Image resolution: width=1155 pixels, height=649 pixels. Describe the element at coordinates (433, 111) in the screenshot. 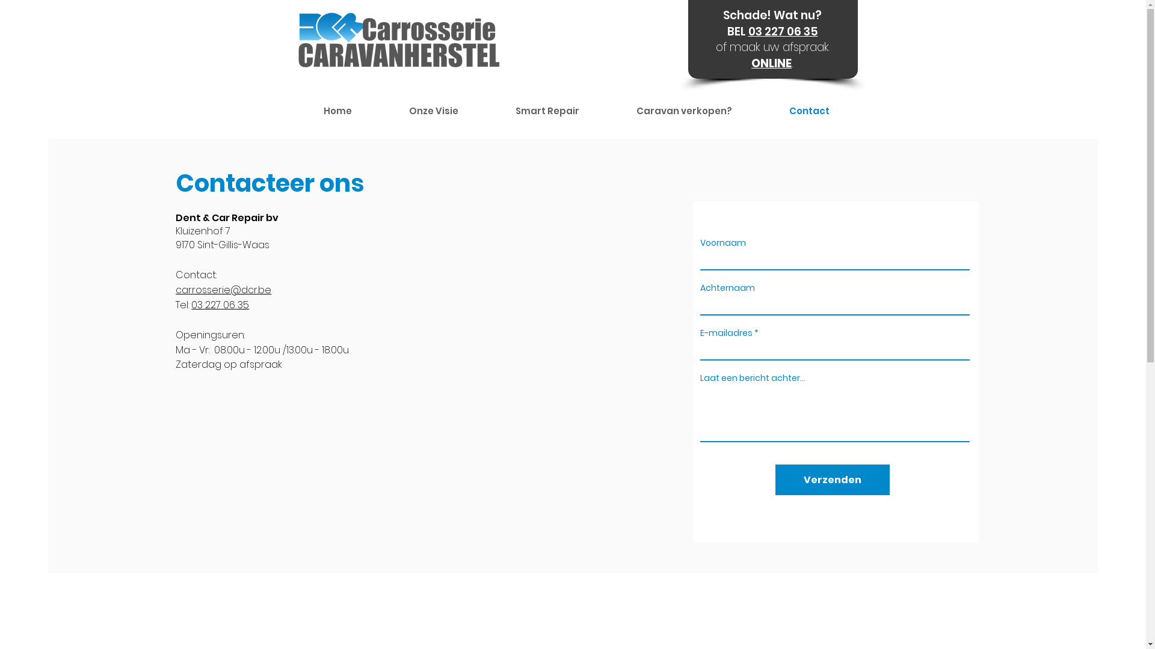

I see `Onze Visie` at that location.